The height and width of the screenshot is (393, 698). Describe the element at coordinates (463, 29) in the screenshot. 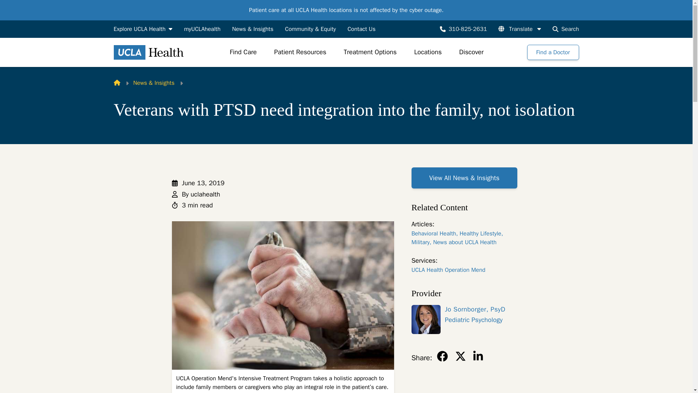

I see `310-825-2631` at that location.